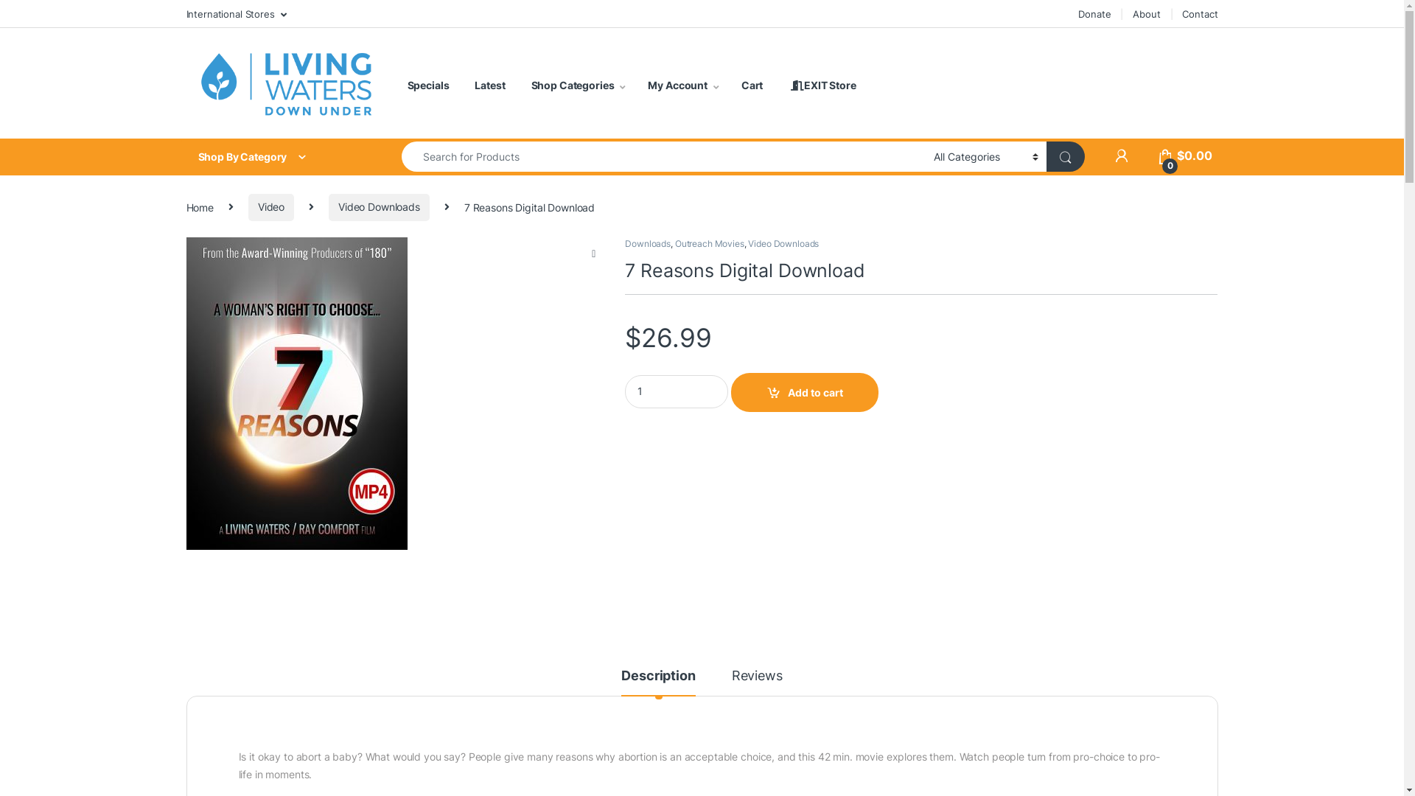  I want to click on International Stores, so click(236, 13).